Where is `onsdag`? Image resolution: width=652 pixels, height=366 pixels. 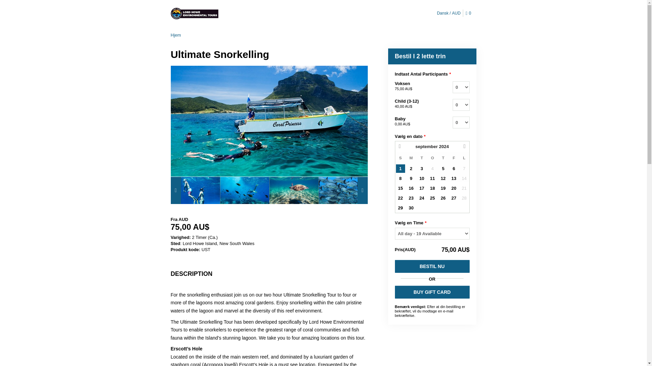
onsdag is located at coordinates (433, 158).